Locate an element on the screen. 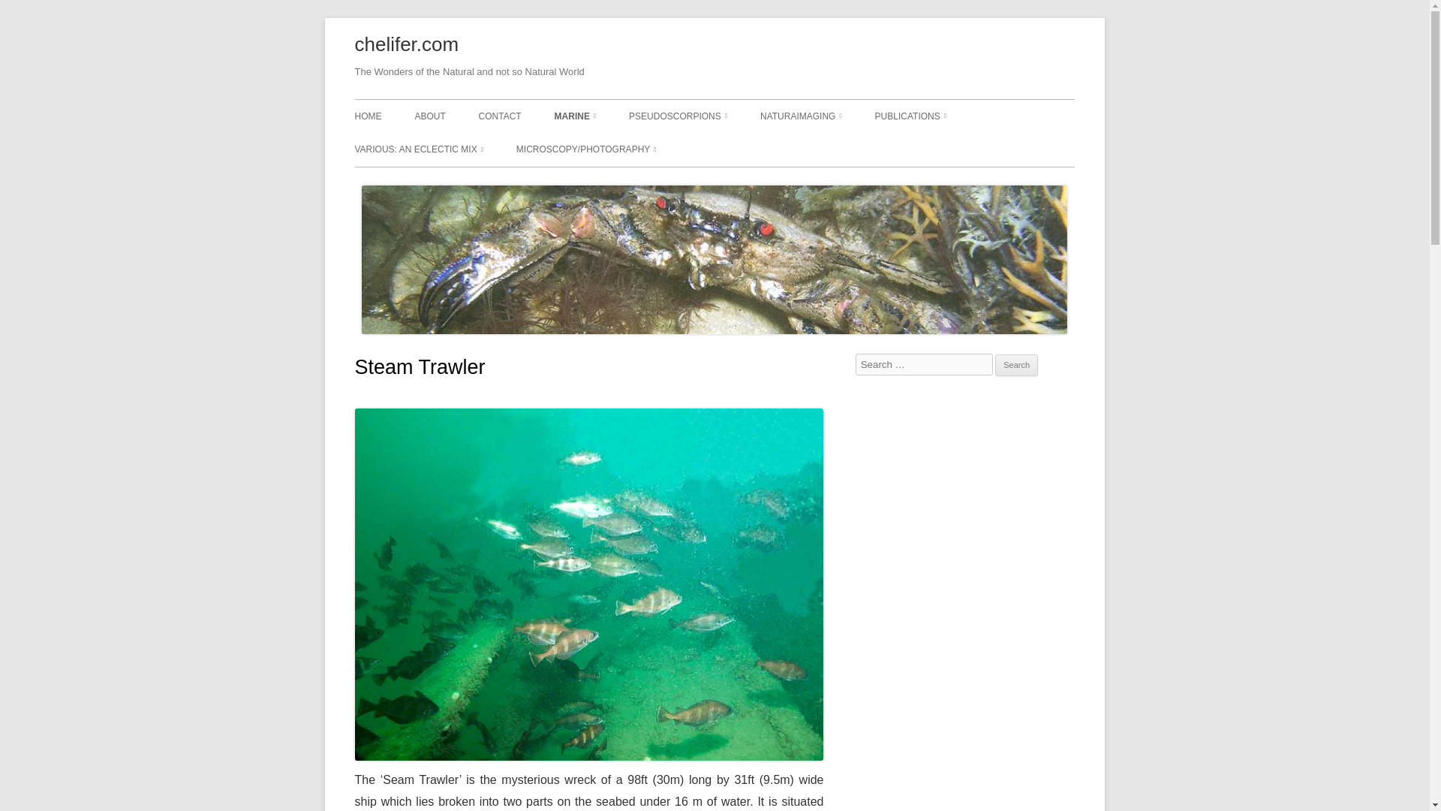 Image resolution: width=1441 pixels, height=811 pixels. MARINE is located at coordinates (575, 116).